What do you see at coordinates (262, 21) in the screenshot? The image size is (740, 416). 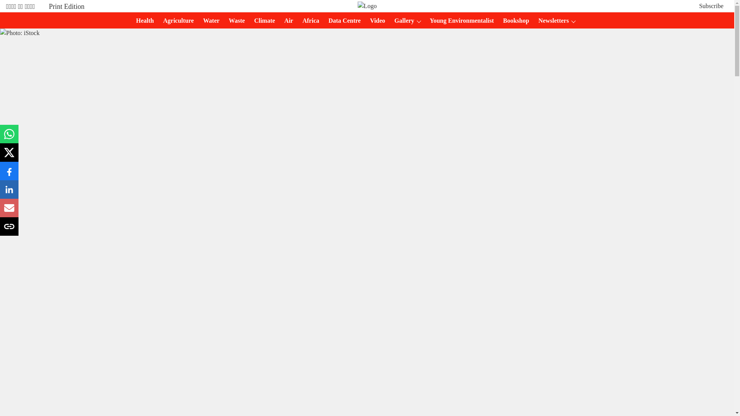 I see `Climate` at bounding box center [262, 21].